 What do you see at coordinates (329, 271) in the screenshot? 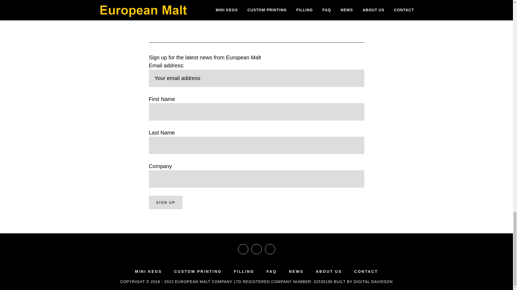
I see `ABOUT US` at bounding box center [329, 271].